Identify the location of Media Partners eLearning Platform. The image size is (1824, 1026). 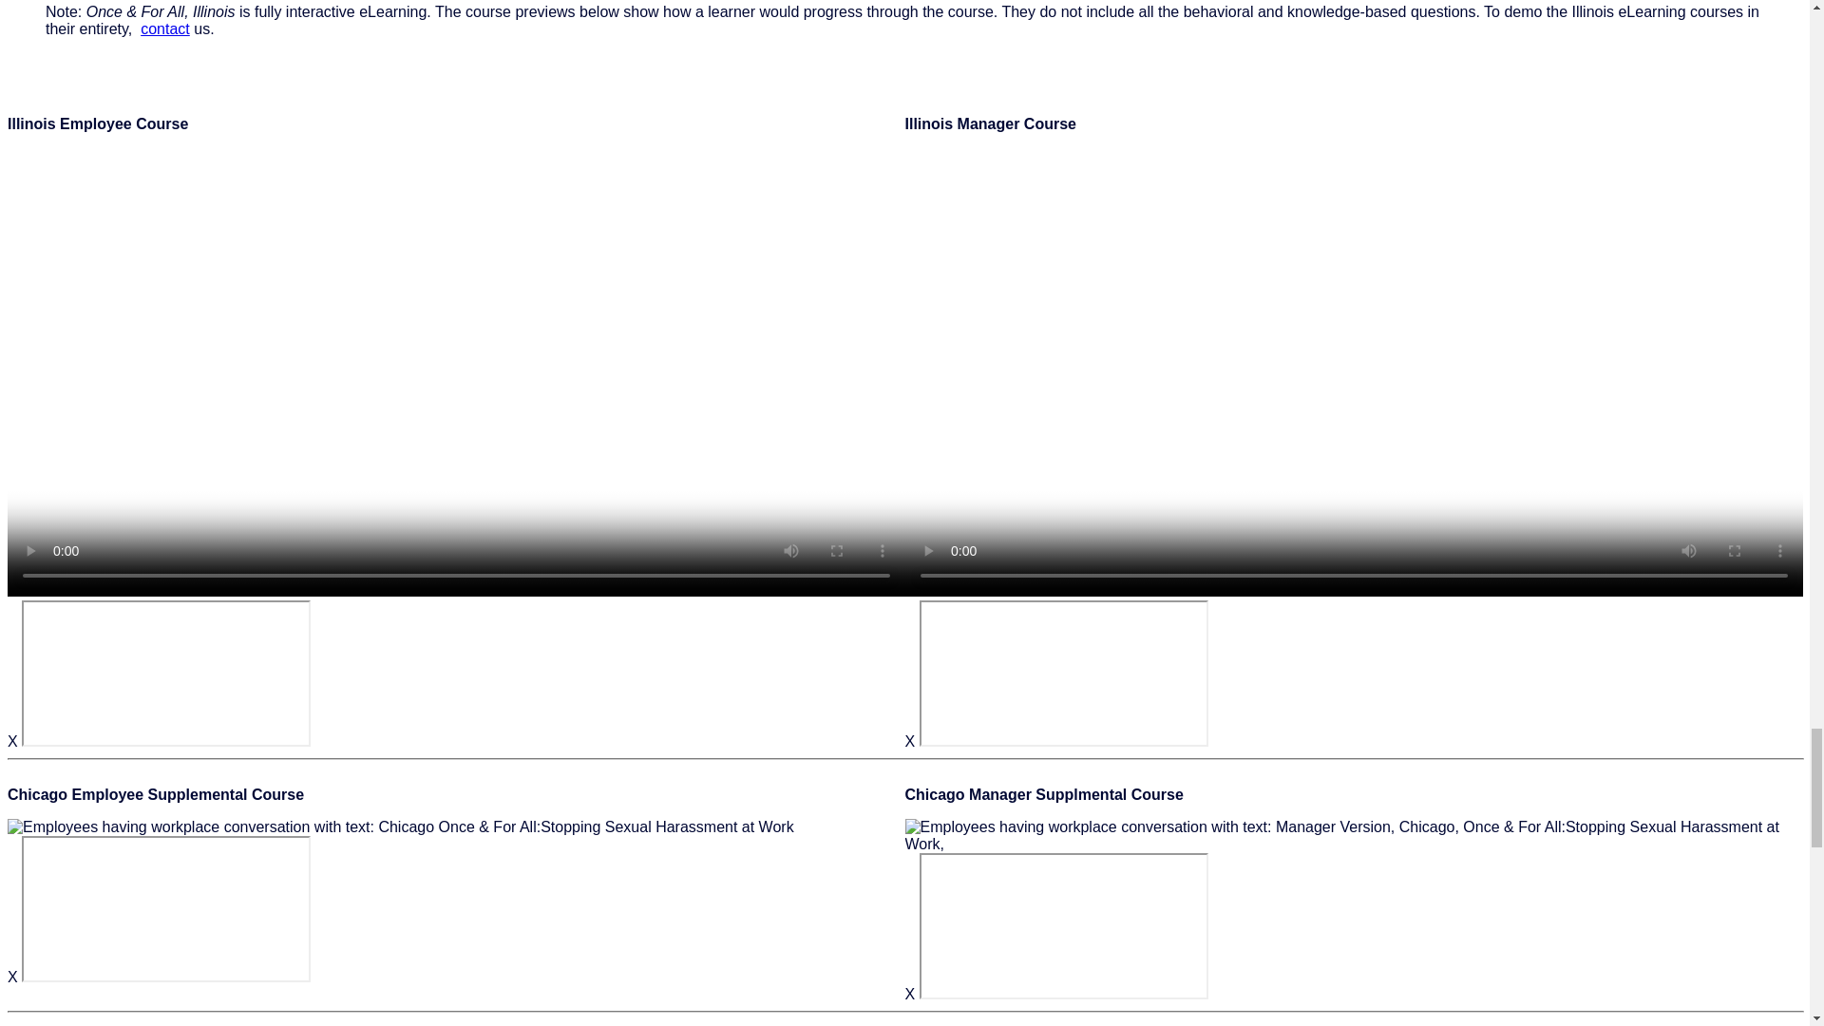
(165, 673).